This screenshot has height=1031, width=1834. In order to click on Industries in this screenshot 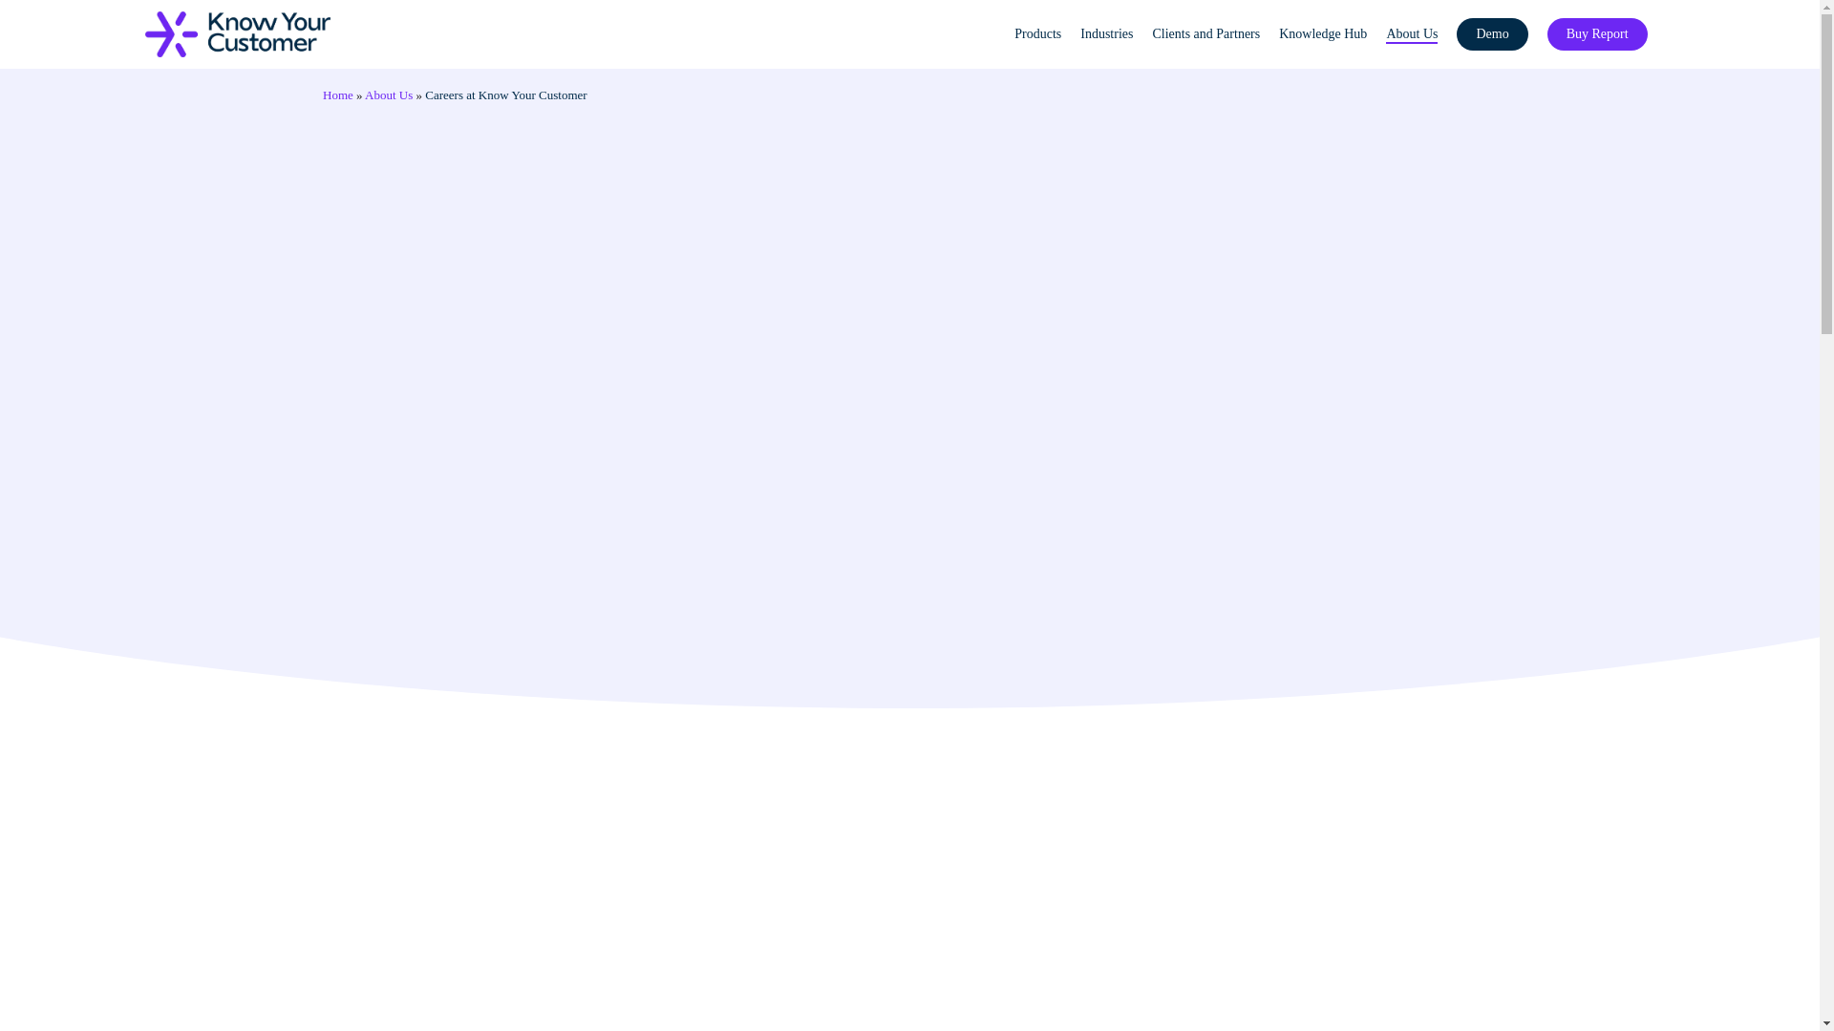, I will do `click(1106, 34)`.